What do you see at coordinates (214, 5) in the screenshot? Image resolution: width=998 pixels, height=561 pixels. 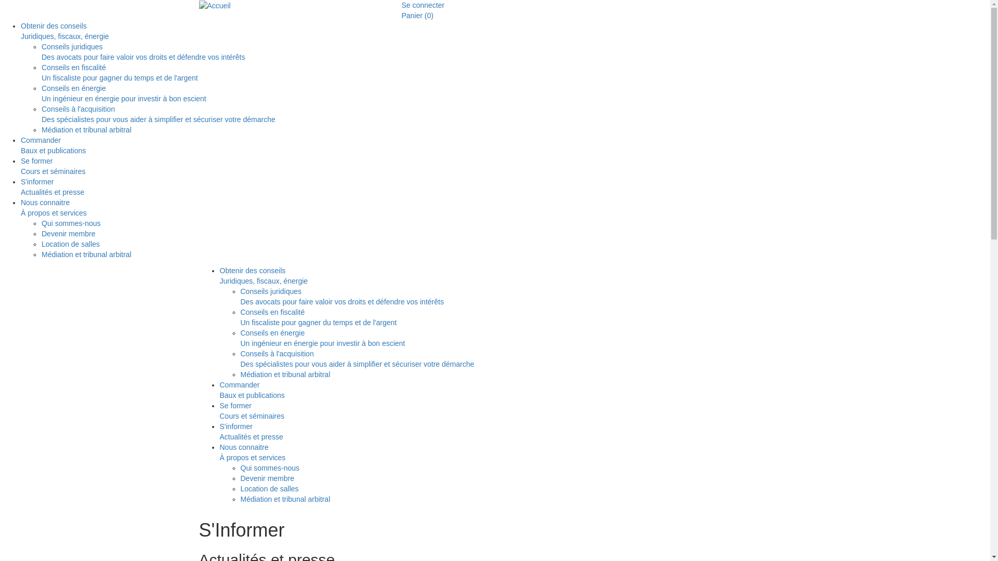 I see `Accueil` at bounding box center [214, 5].